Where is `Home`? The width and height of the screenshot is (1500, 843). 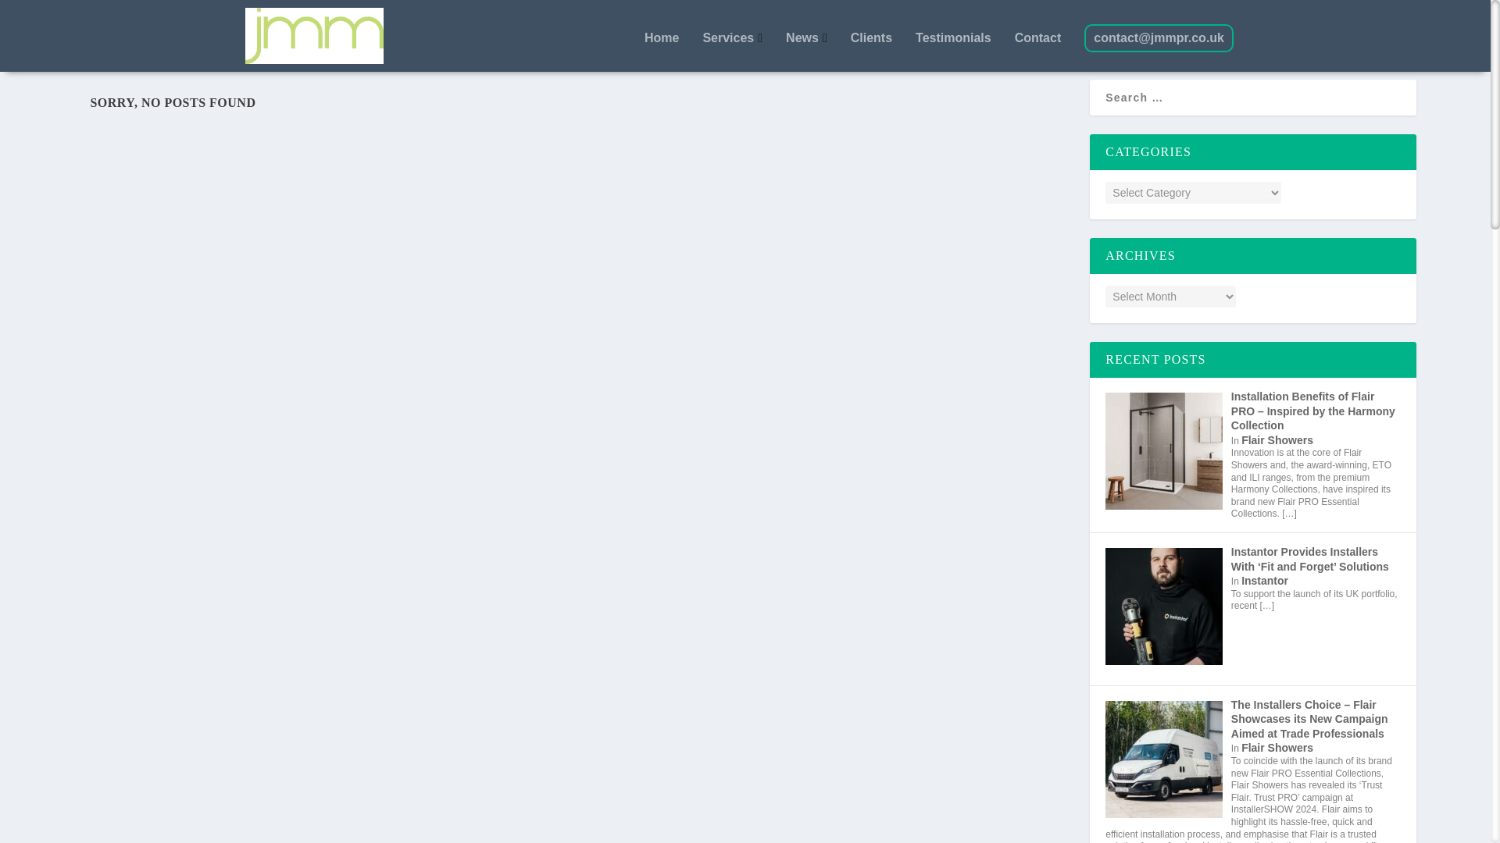 Home is located at coordinates (662, 38).